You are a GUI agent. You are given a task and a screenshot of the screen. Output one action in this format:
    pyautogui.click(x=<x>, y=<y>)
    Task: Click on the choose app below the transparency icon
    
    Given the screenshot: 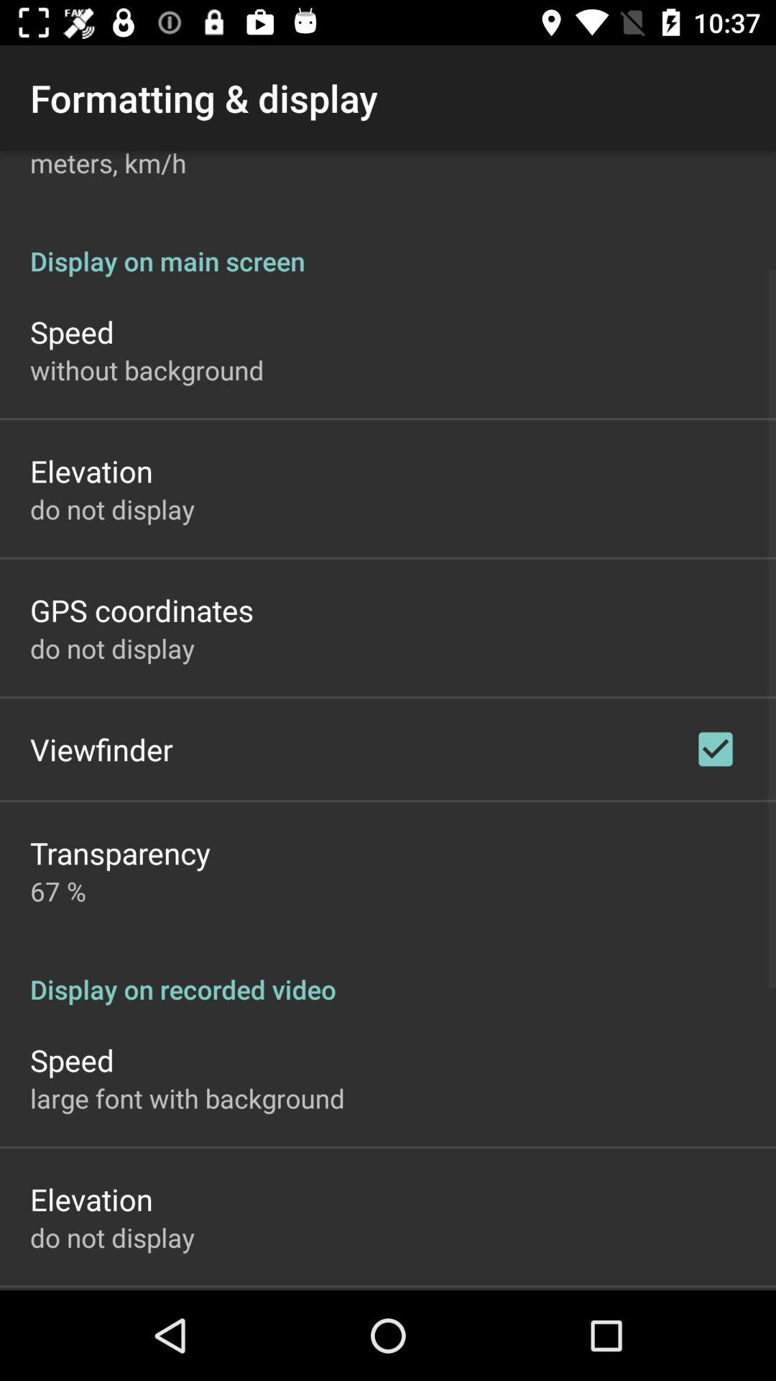 What is the action you would take?
    pyautogui.click(x=58, y=890)
    